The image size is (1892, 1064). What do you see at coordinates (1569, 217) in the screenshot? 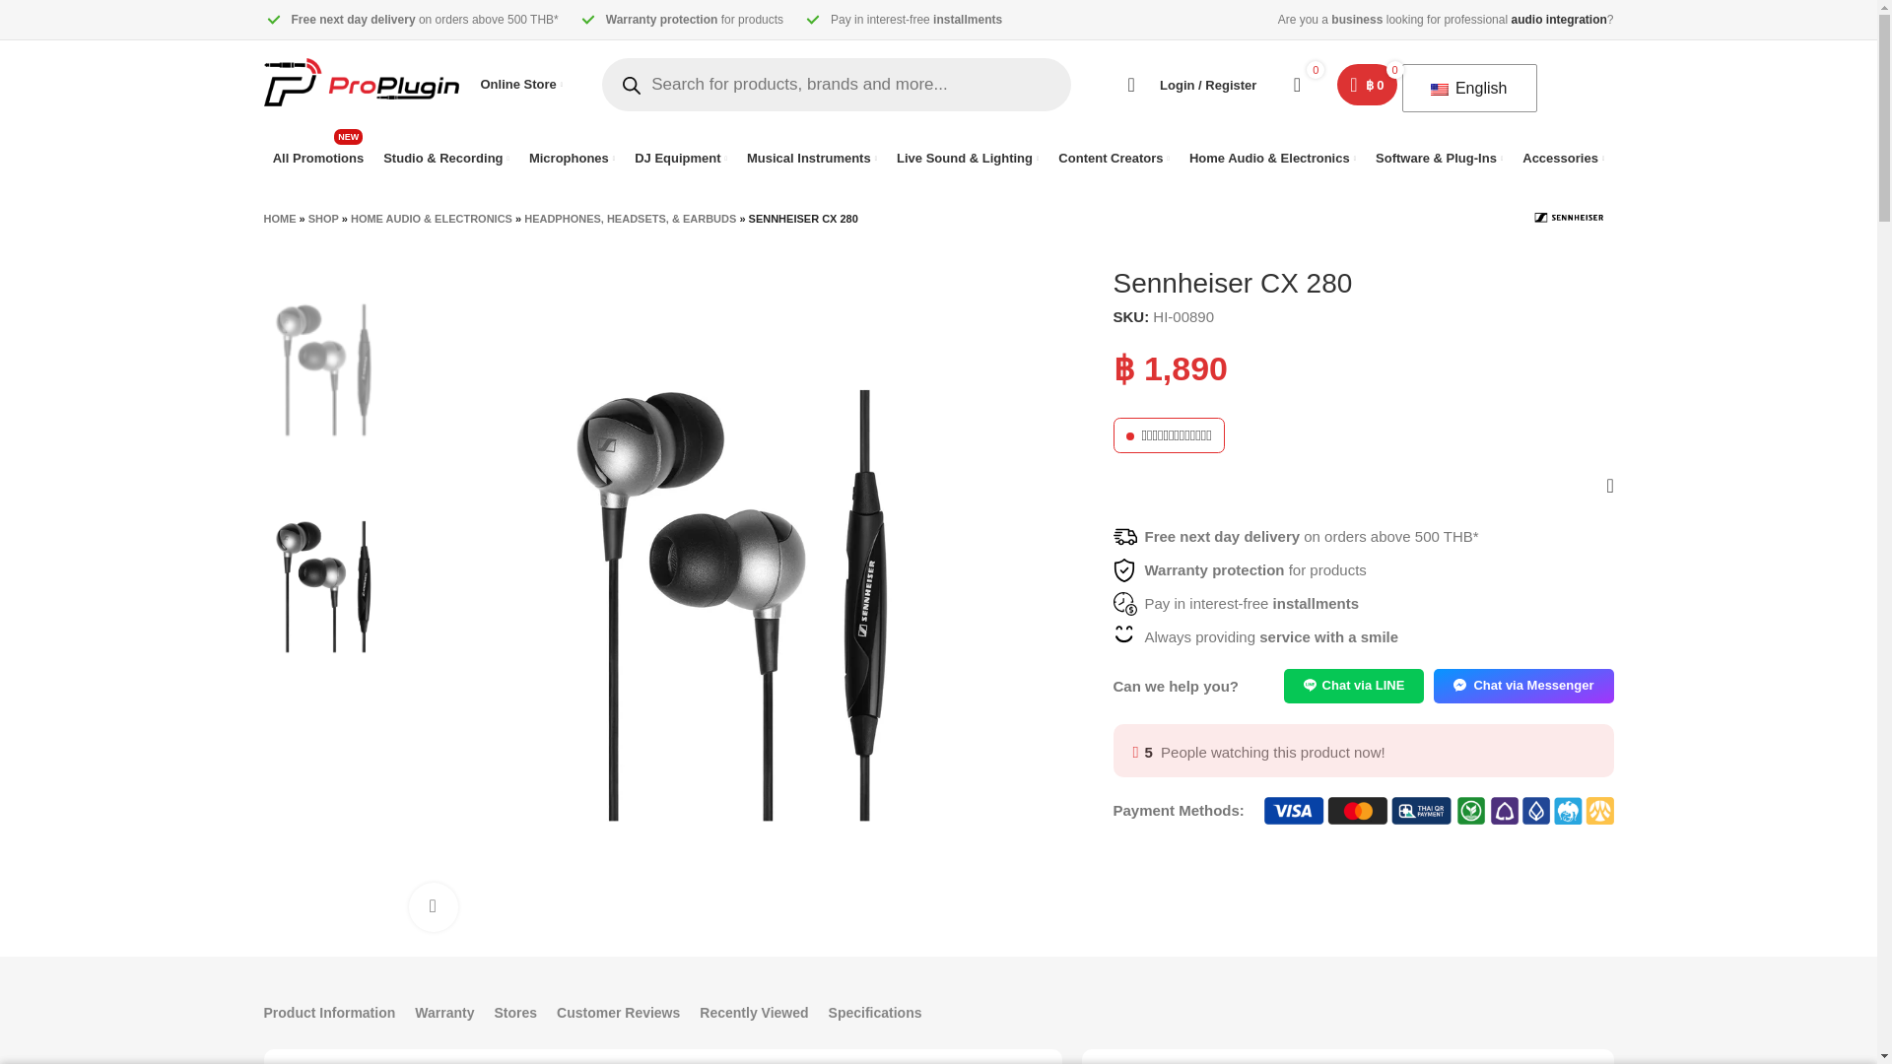
I see `SENNHEISER` at bounding box center [1569, 217].